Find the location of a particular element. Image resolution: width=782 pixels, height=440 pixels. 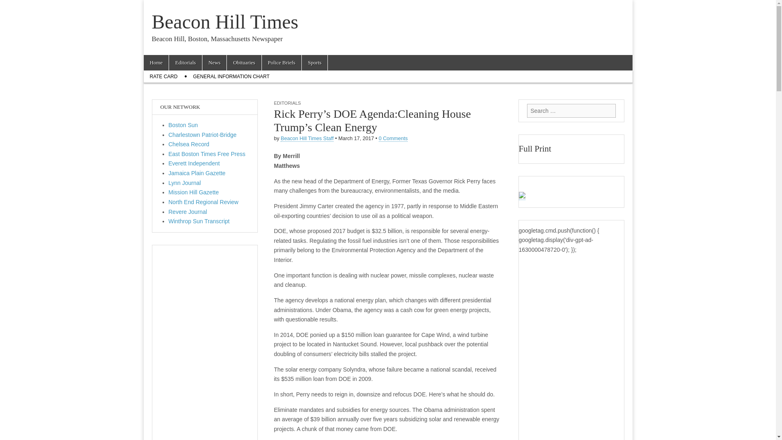

North End Regional Review is located at coordinates (204, 202).